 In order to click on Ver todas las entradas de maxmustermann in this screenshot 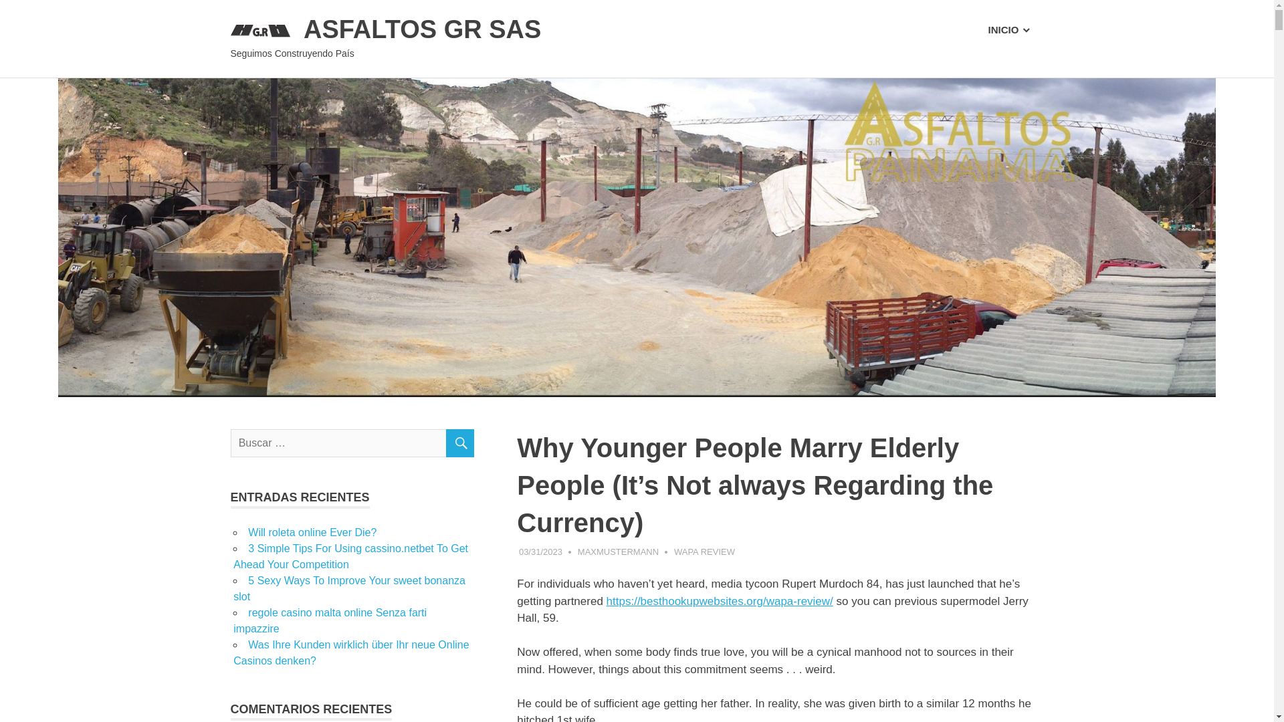, I will do `click(618, 551)`.